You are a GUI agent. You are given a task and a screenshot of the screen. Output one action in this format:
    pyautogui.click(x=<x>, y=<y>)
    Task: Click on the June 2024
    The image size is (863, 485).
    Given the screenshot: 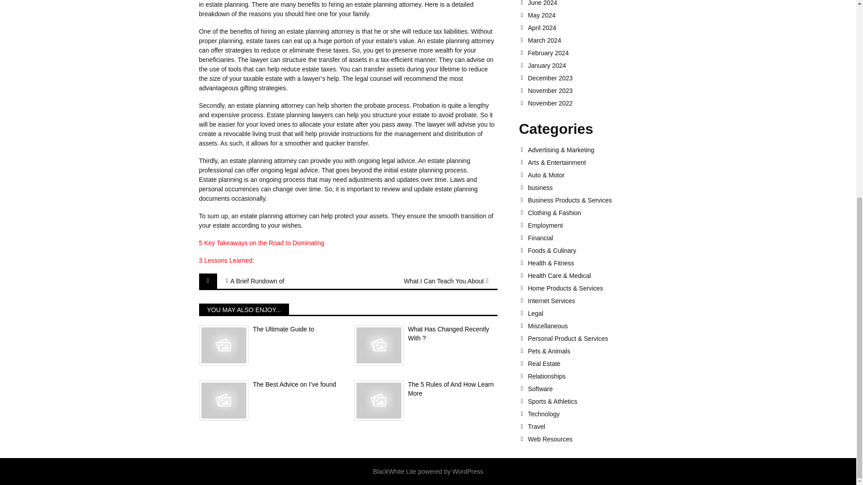 What is the action you would take?
    pyautogui.click(x=592, y=3)
    